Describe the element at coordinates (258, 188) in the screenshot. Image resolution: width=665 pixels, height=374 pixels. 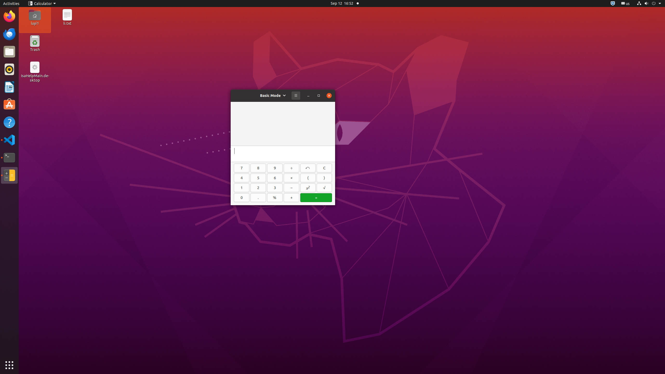
I see `2` at that location.